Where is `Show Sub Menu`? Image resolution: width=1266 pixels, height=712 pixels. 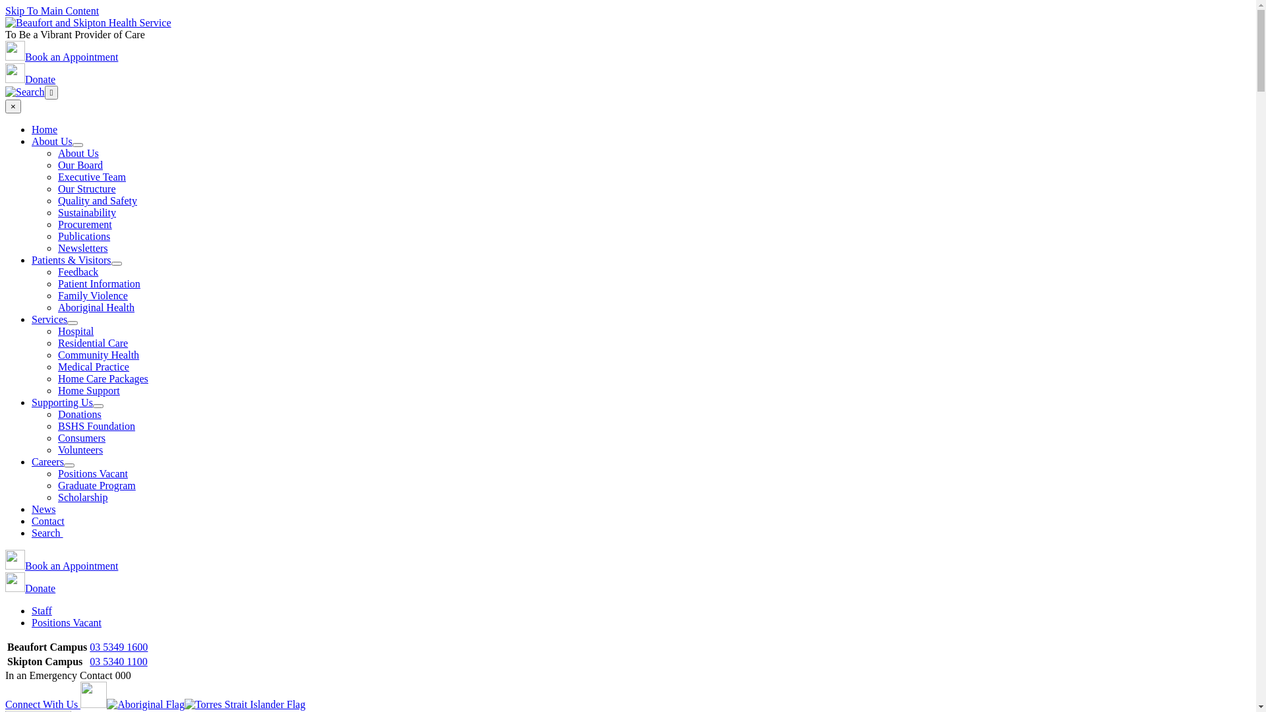
Show Sub Menu is located at coordinates (78, 145).